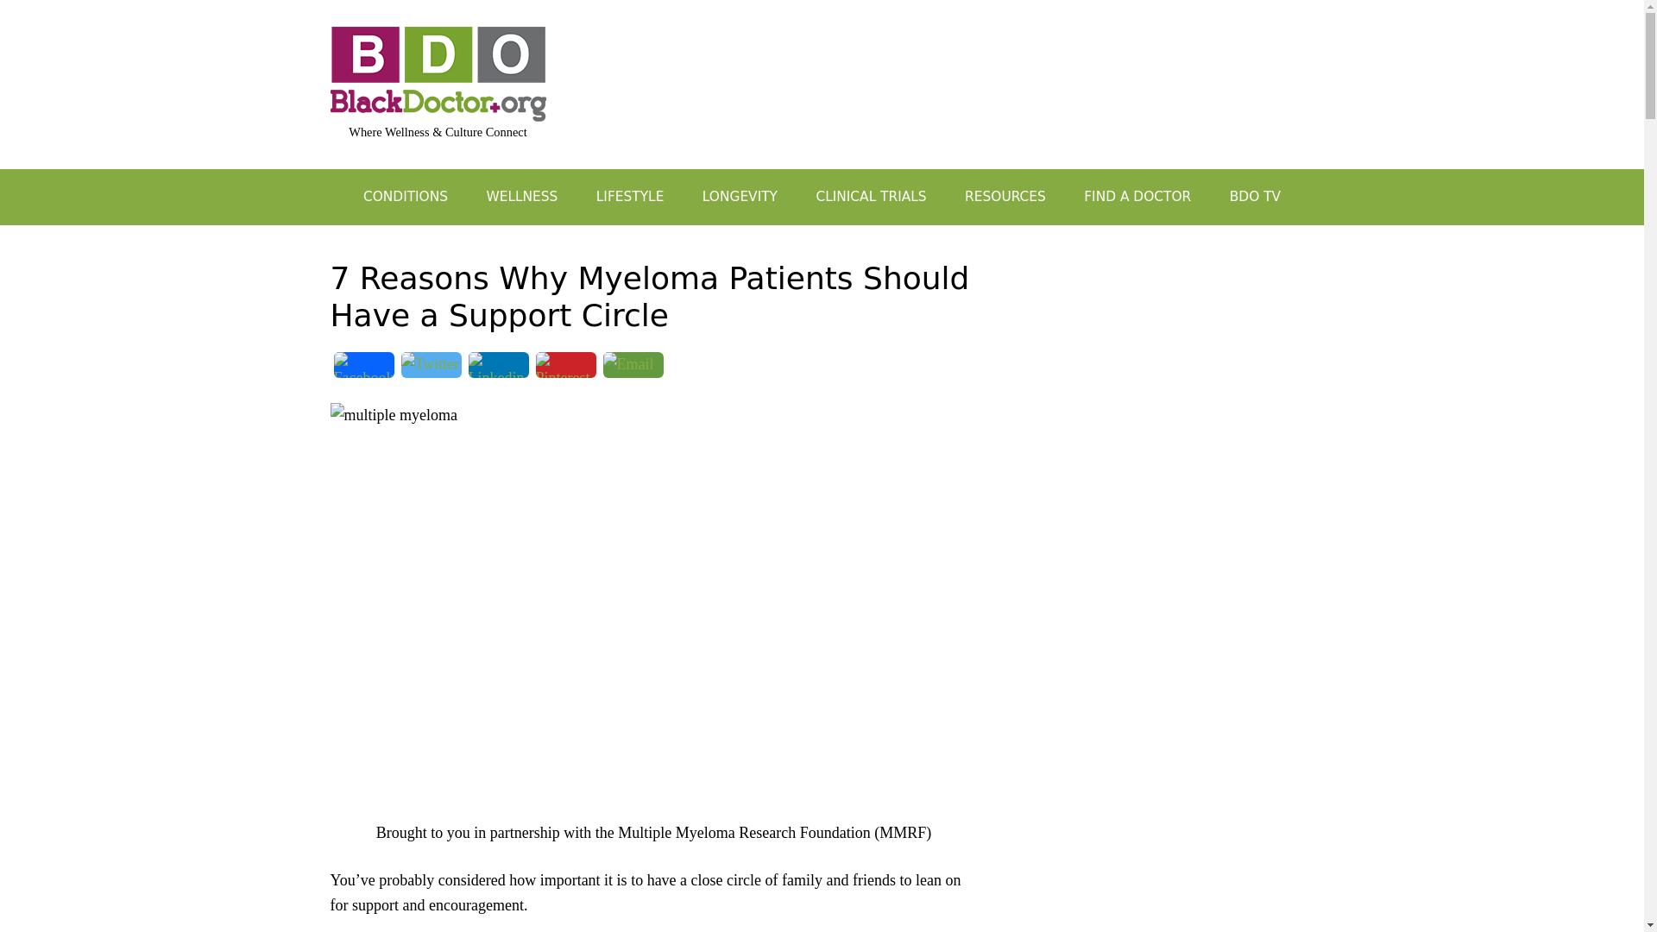 The height and width of the screenshot is (932, 1657). What do you see at coordinates (630, 197) in the screenshot?
I see `LIFESTYLE` at bounding box center [630, 197].